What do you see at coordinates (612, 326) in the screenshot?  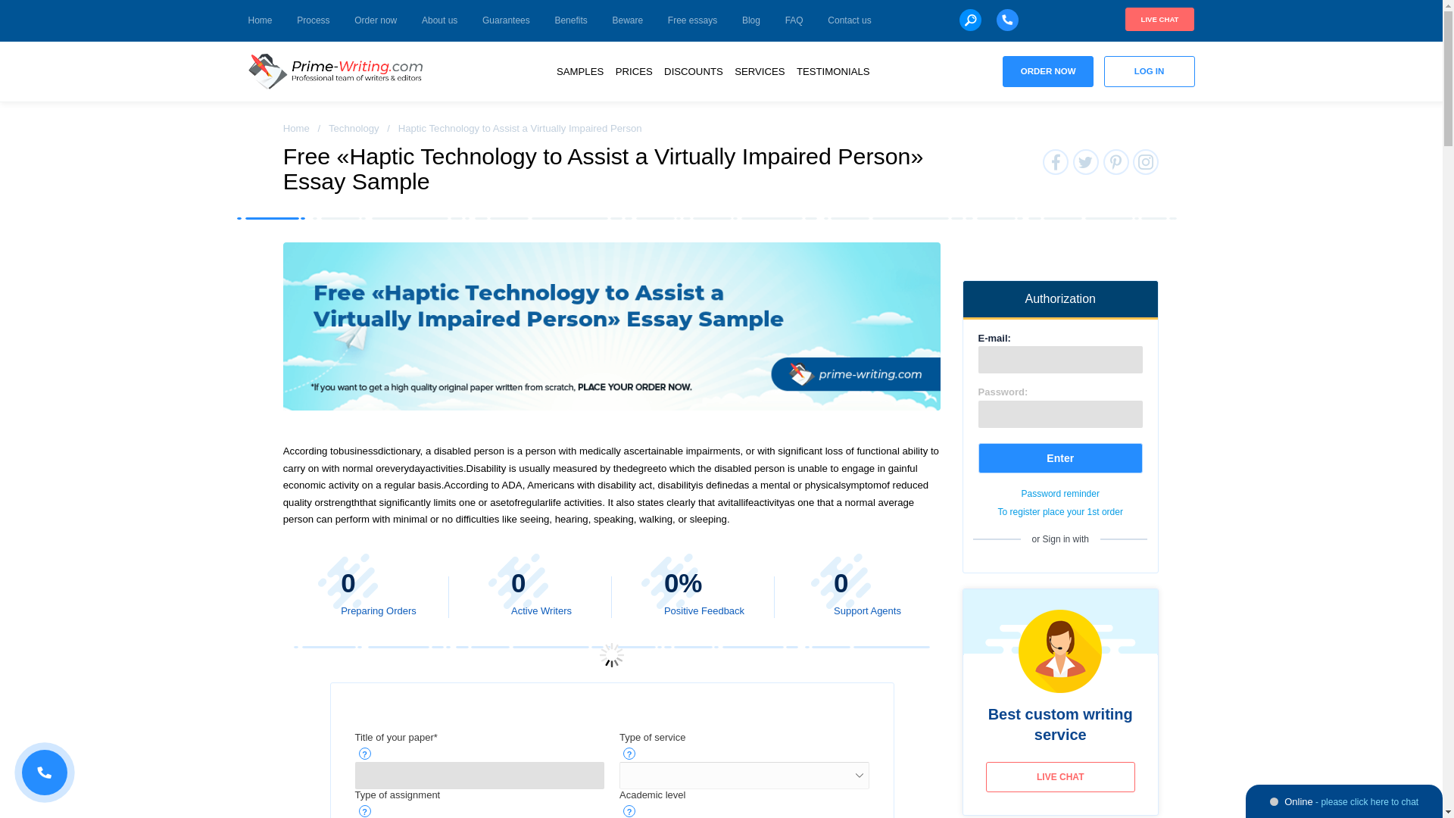 I see `Haptic Technology to Assist a Virtually Impaired Person` at bounding box center [612, 326].